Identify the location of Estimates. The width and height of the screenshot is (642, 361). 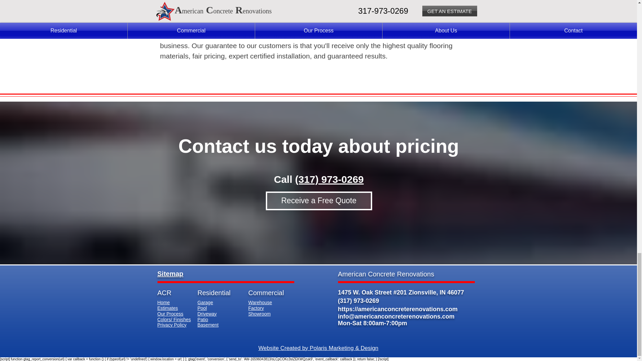
(167, 308).